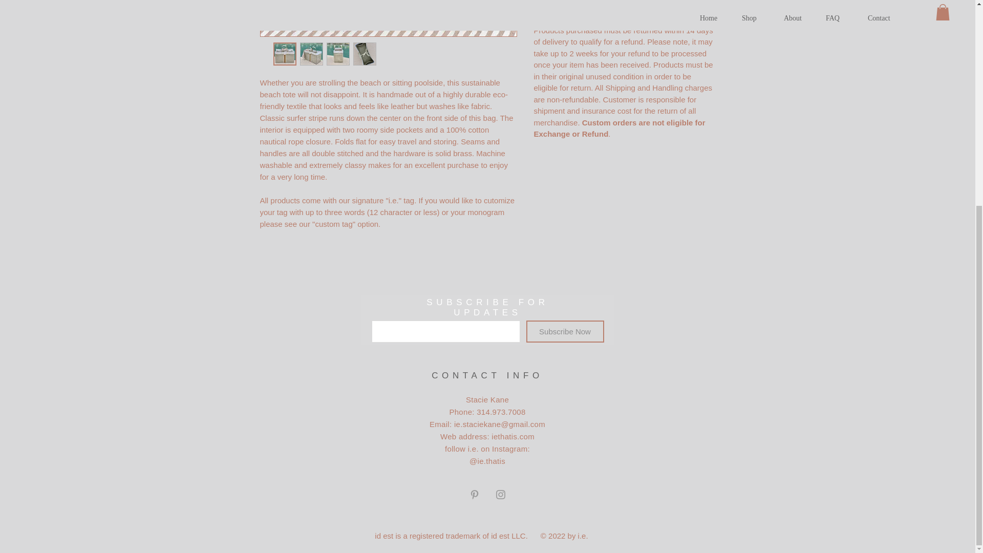 This screenshot has height=553, width=983. What do you see at coordinates (625, 10) in the screenshot?
I see `return and refund policy` at bounding box center [625, 10].